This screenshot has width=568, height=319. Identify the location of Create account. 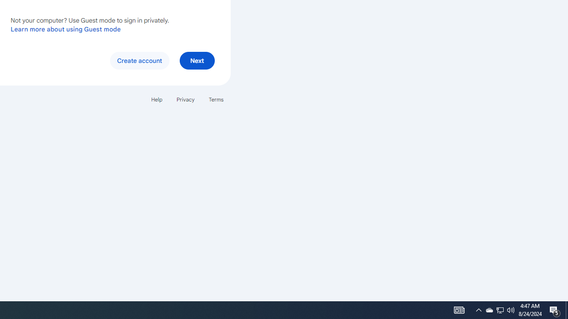
(139, 60).